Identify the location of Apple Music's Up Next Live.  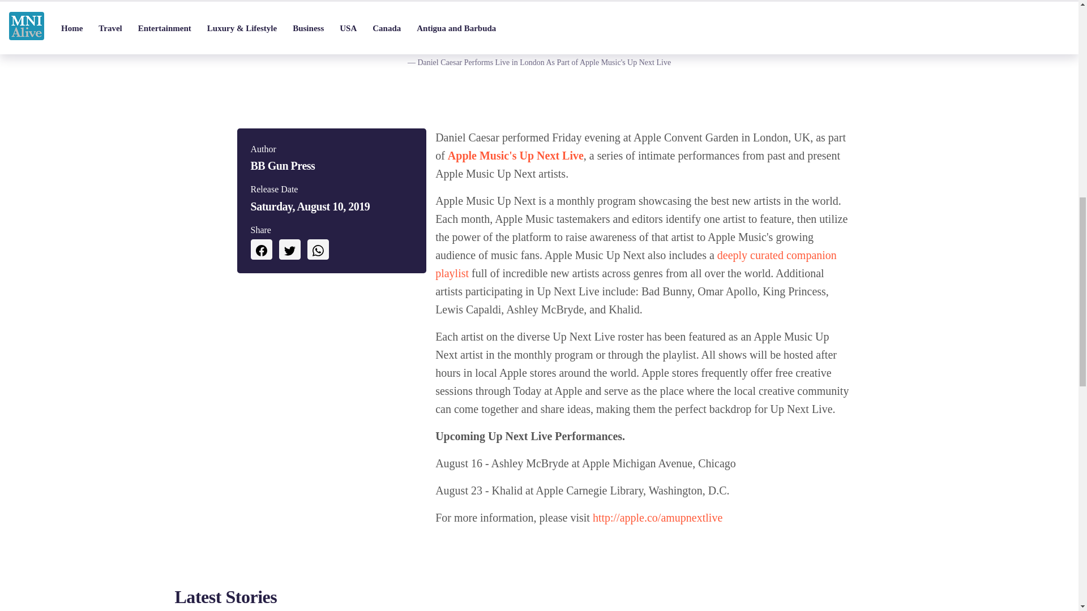
(516, 155).